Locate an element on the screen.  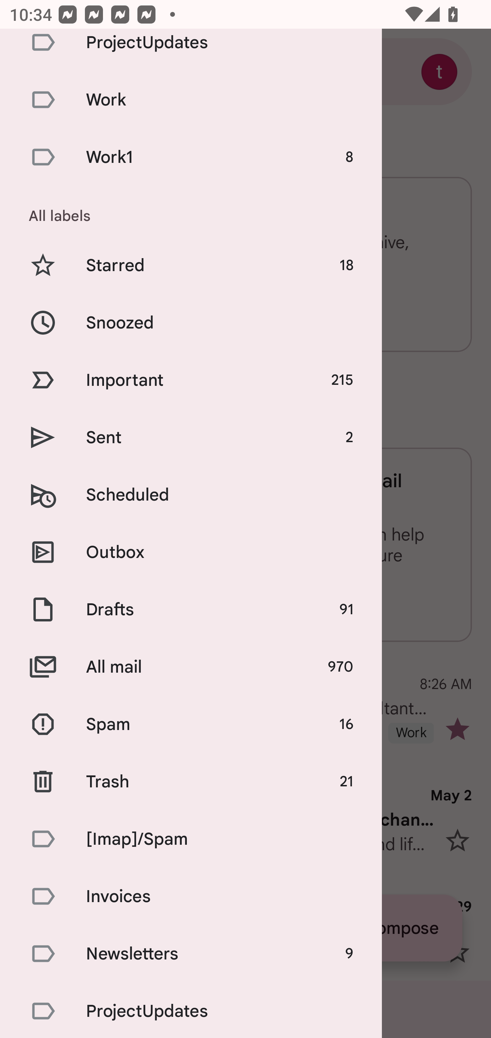
ProjectUpdates is located at coordinates (191, 50).